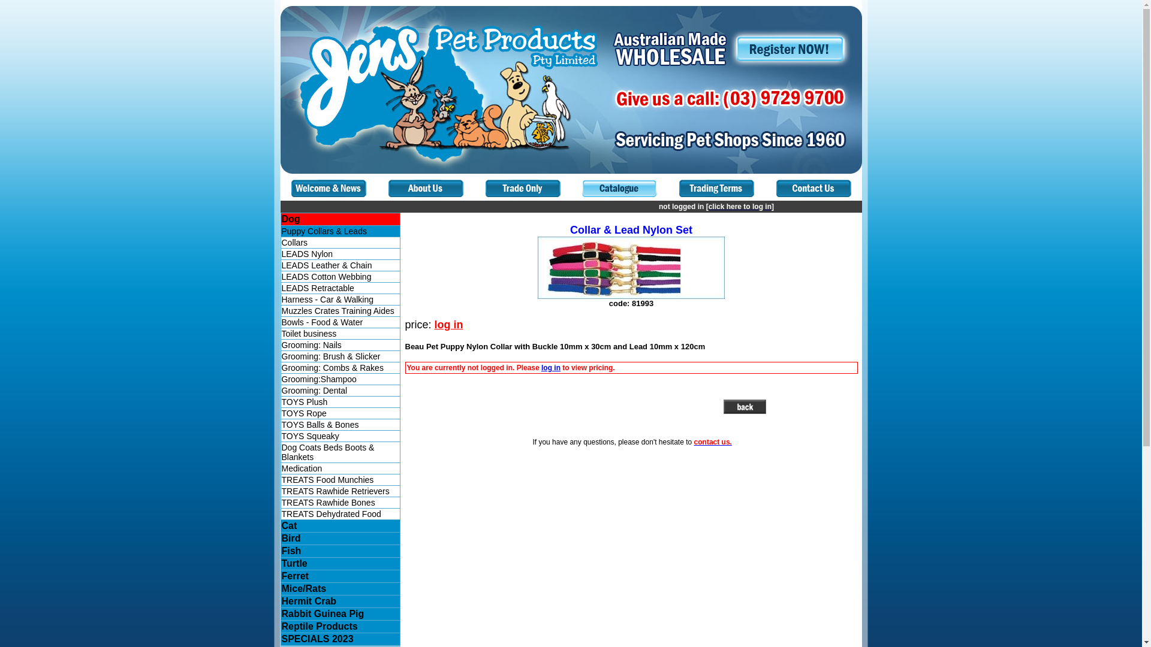 The height and width of the screenshot is (647, 1151). What do you see at coordinates (305, 402) in the screenshot?
I see `TOYS Plush` at bounding box center [305, 402].